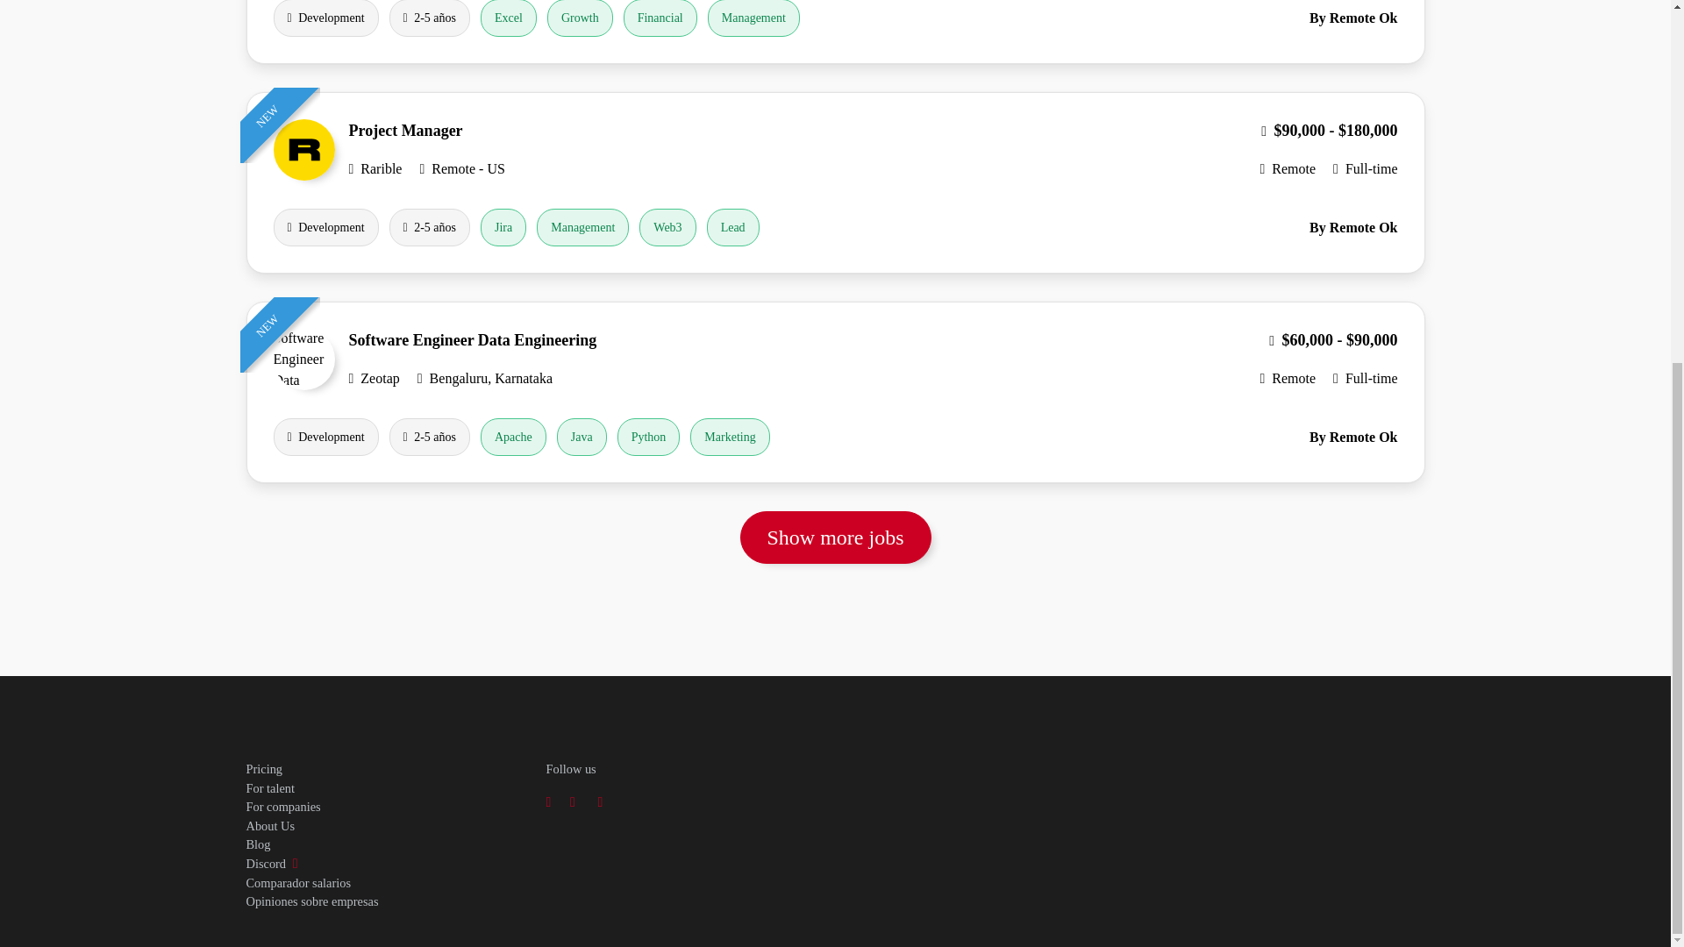 This screenshot has height=947, width=1684. I want to click on Discord, so click(279, 863).